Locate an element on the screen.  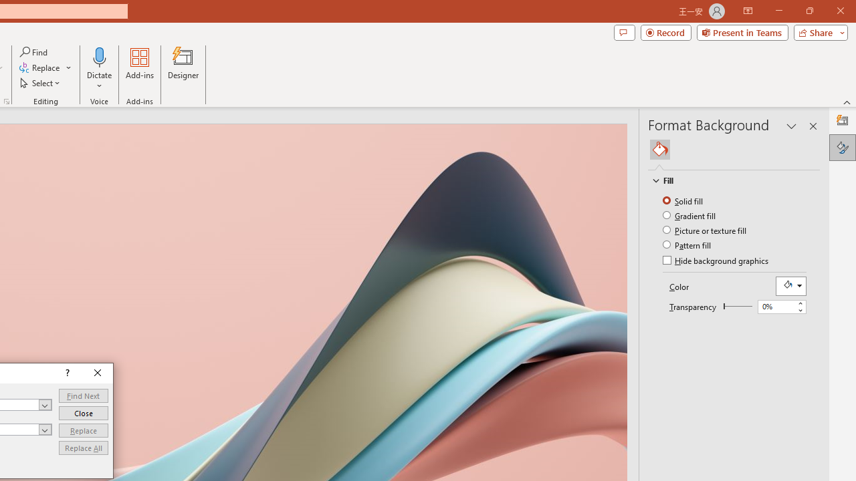
Pattern fill is located at coordinates (687, 245).